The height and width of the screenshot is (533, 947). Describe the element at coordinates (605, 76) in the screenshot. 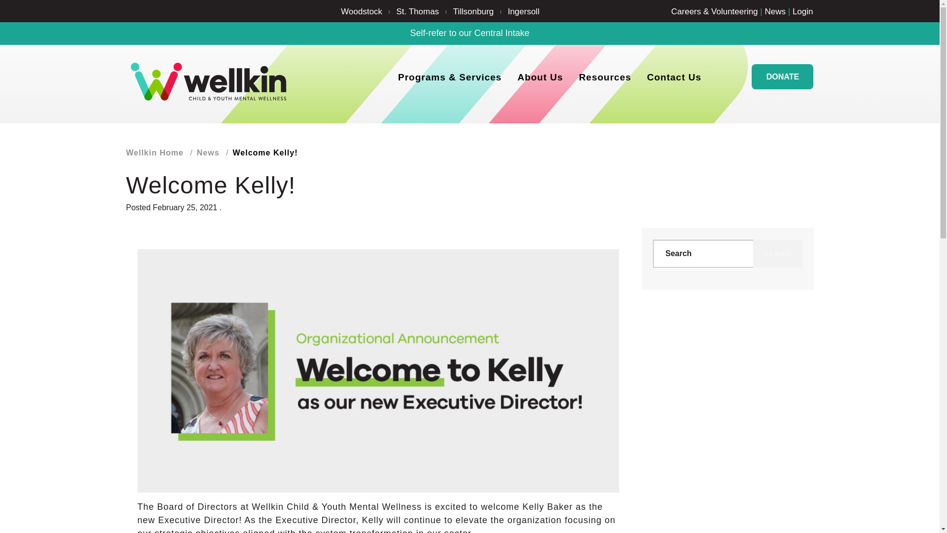

I see `Resources` at that location.